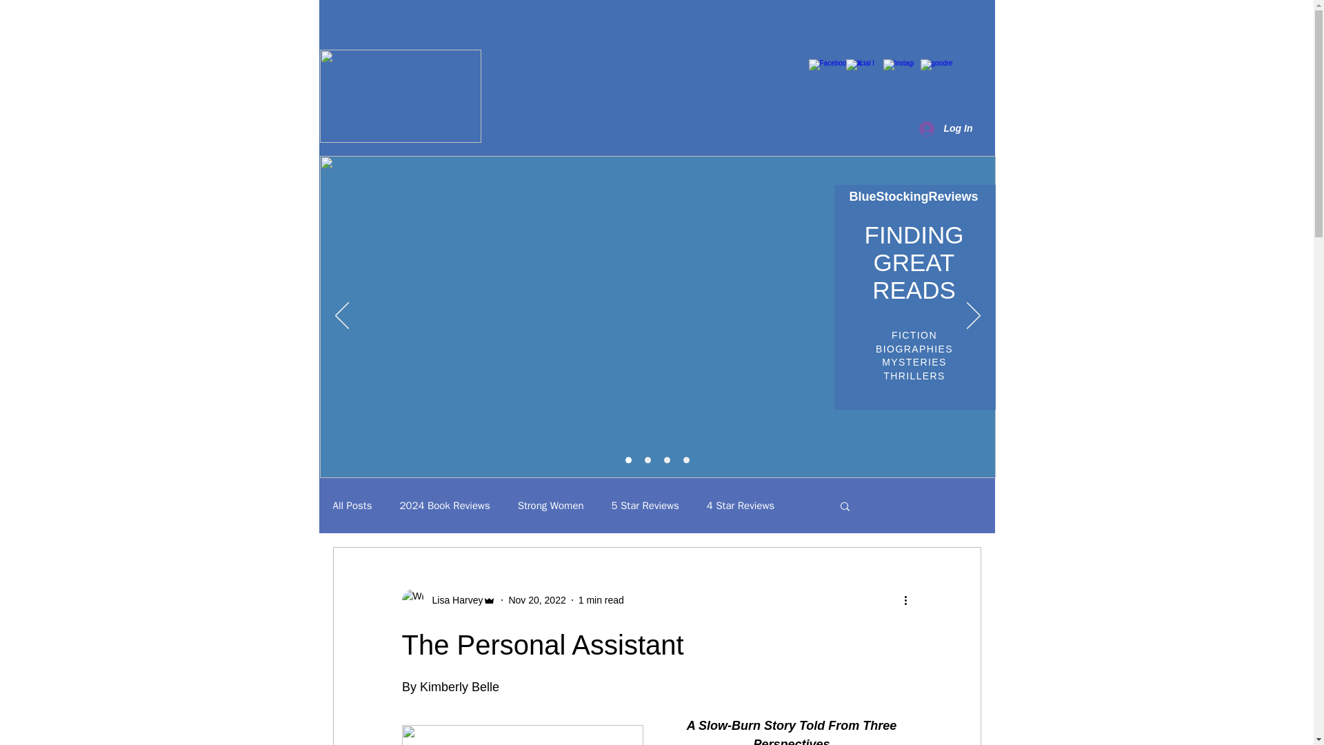 The width and height of the screenshot is (1324, 745). I want to click on Strong Women, so click(550, 506).